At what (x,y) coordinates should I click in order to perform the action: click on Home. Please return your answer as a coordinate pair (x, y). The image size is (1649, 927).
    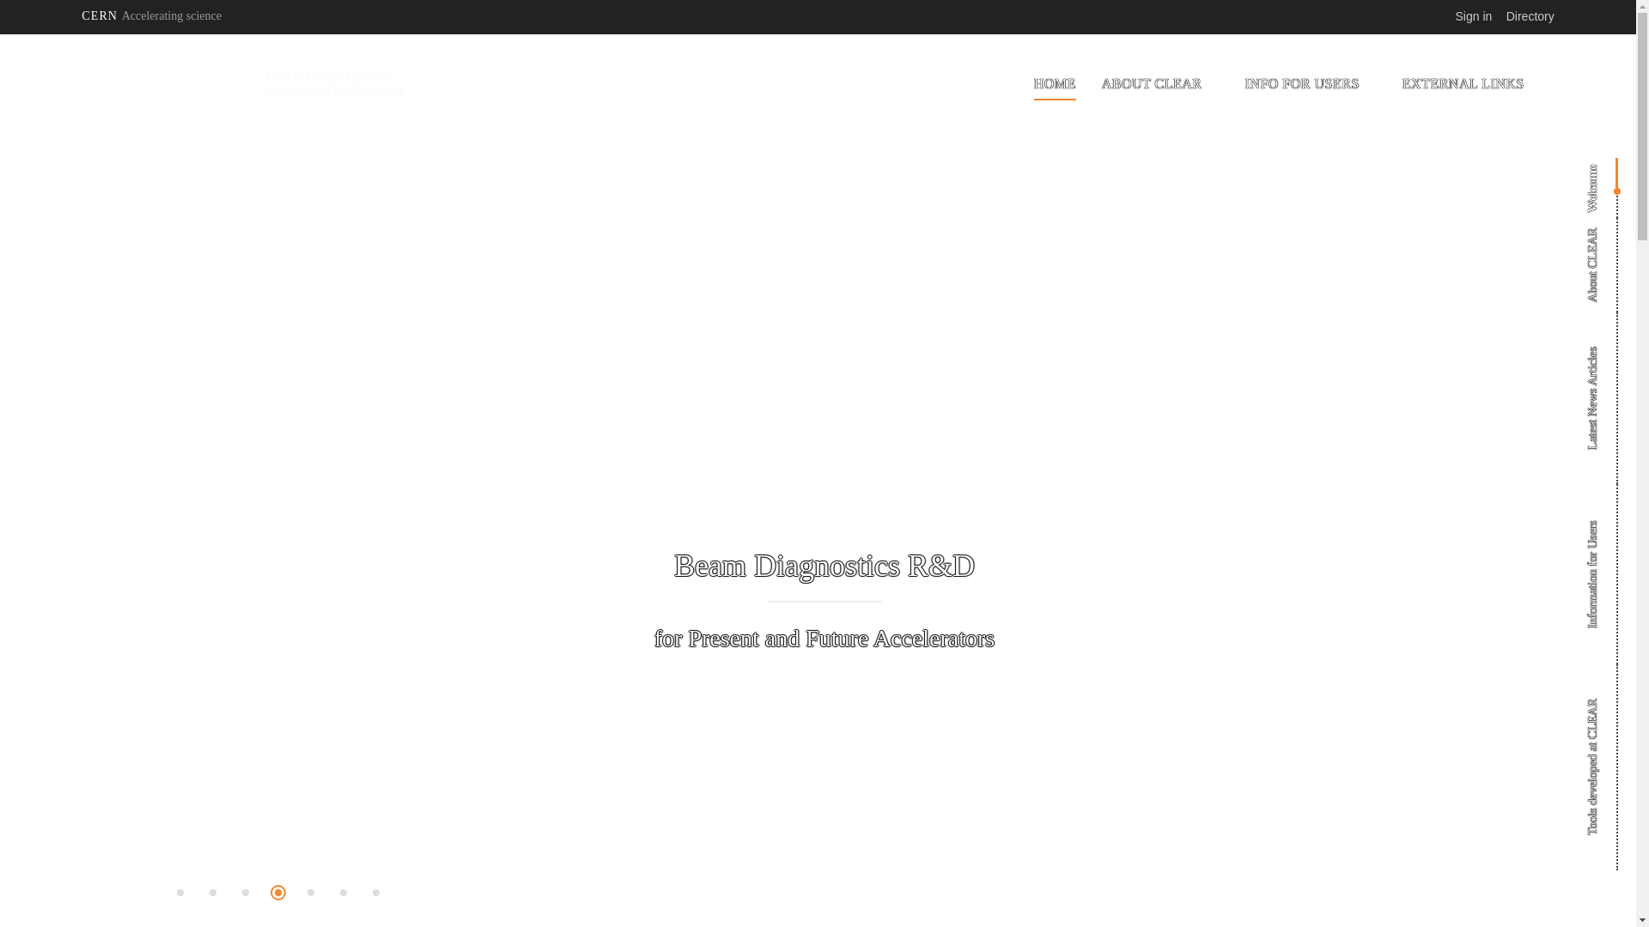
    Looking at the image, I should click on (169, 83).